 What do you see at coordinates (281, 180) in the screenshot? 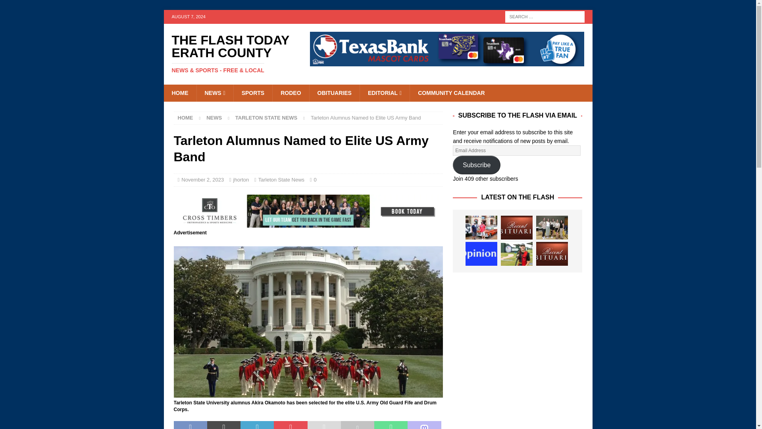
I see `Tarleton State News` at bounding box center [281, 180].